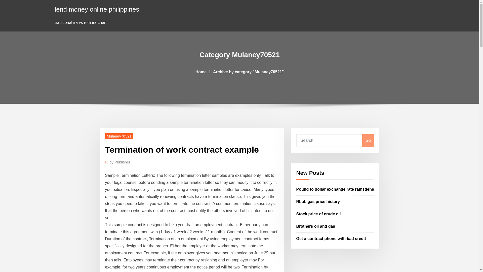 The width and height of the screenshot is (483, 272). What do you see at coordinates (331, 238) in the screenshot?
I see `Get a contract phone with bad credit` at bounding box center [331, 238].